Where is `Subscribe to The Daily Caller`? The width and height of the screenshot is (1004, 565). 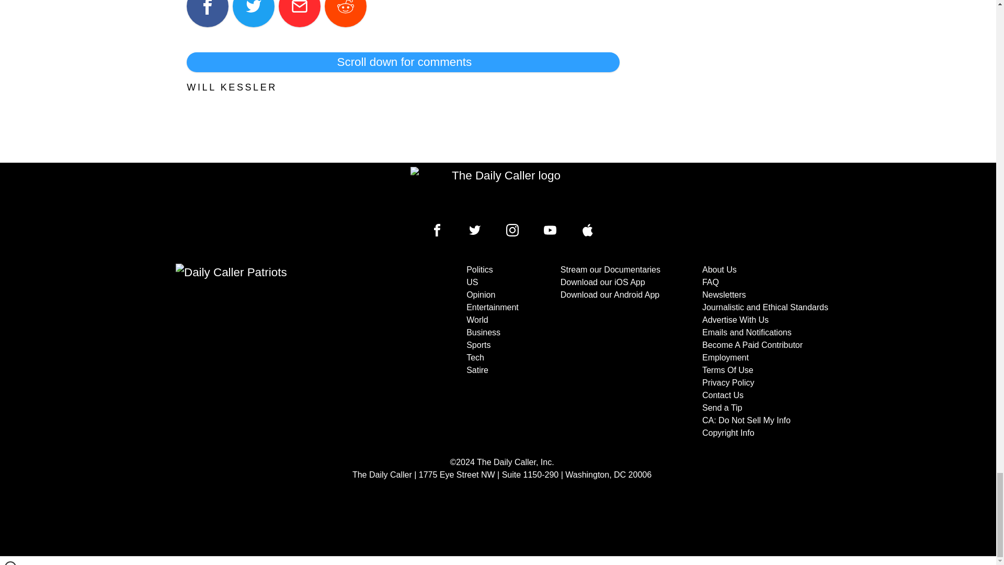
Subscribe to The Daily Caller is located at coordinates (280, 352).